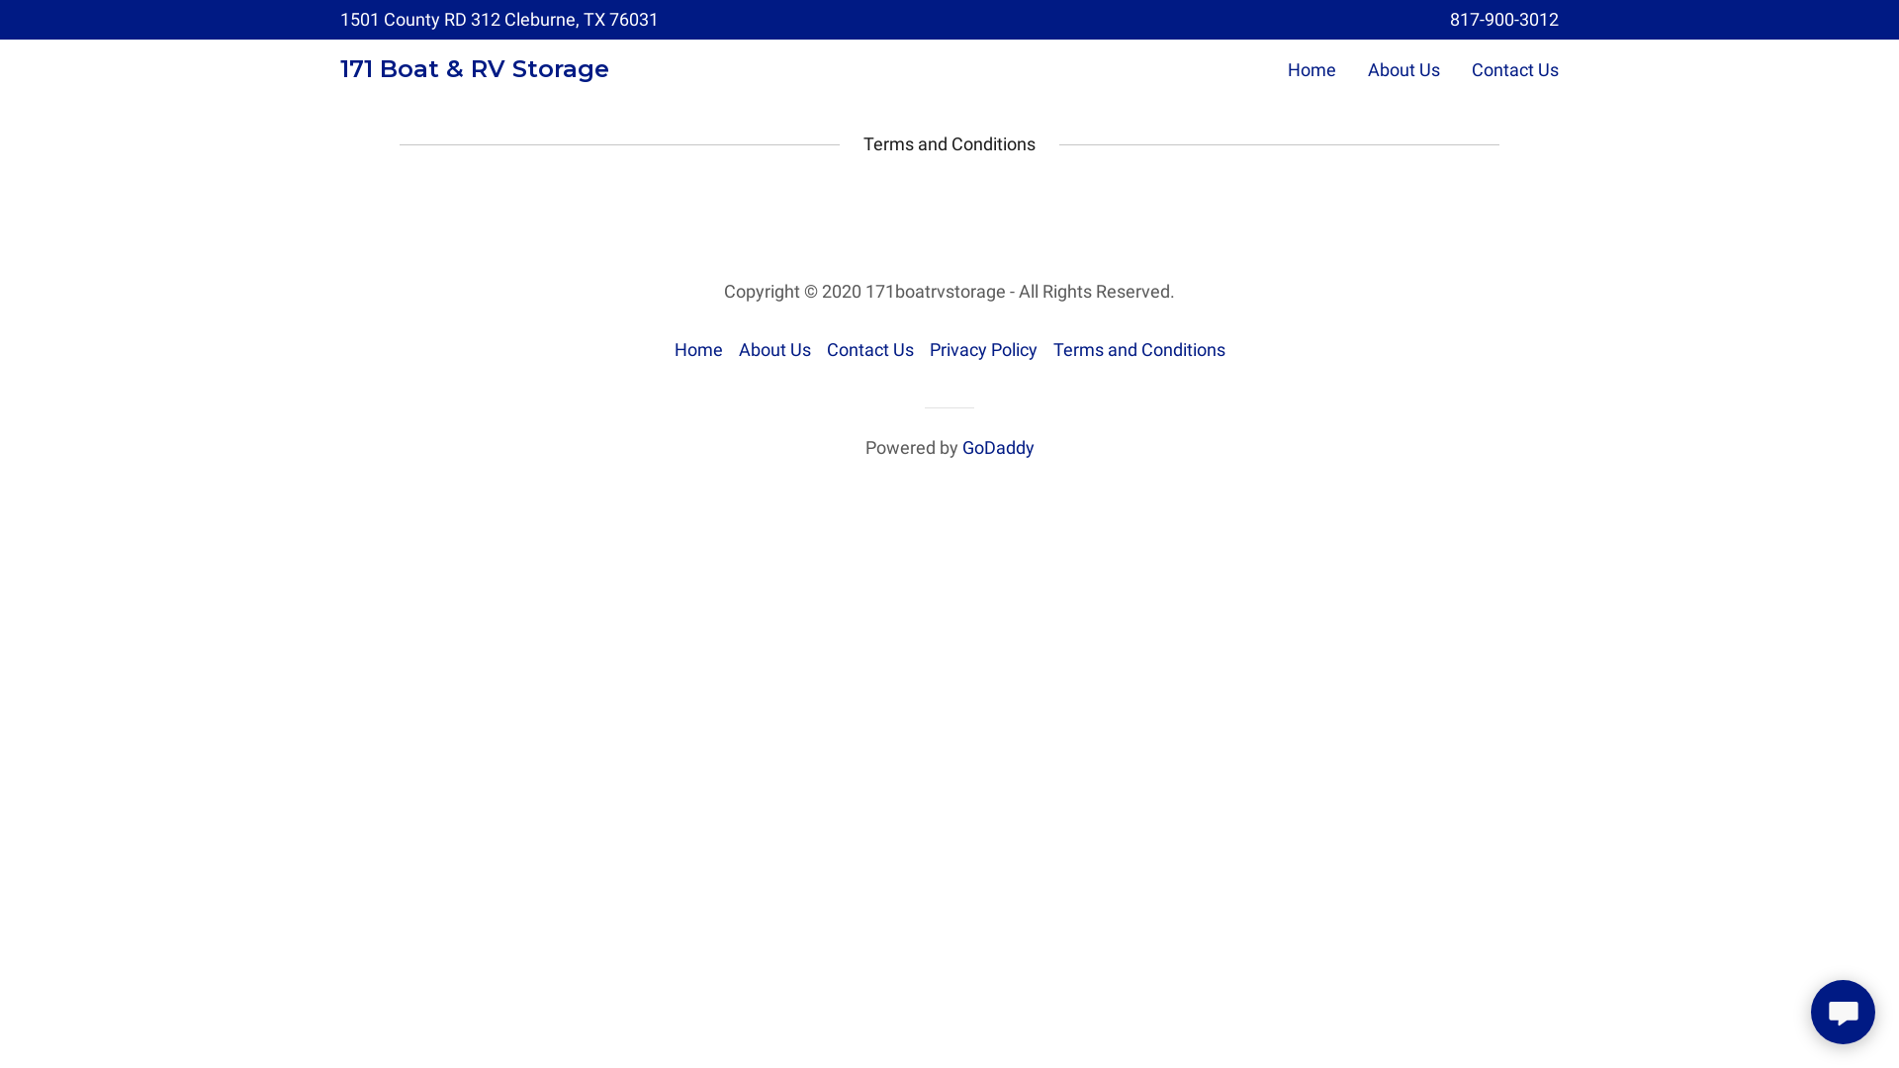  What do you see at coordinates (773, 350) in the screenshot?
I see `About Us` at bounding box center [773, 350].